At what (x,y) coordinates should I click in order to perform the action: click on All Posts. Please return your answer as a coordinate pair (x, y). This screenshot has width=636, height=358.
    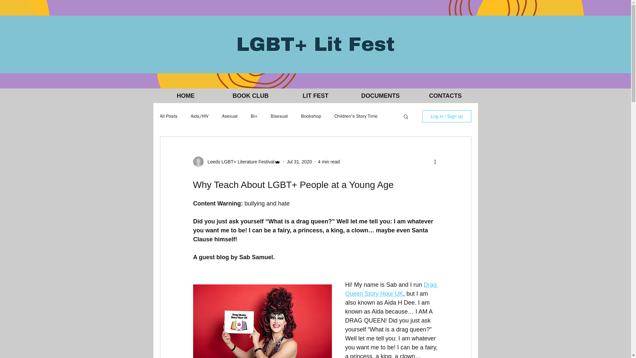
    Looking at the image, I should click on (168, 116).